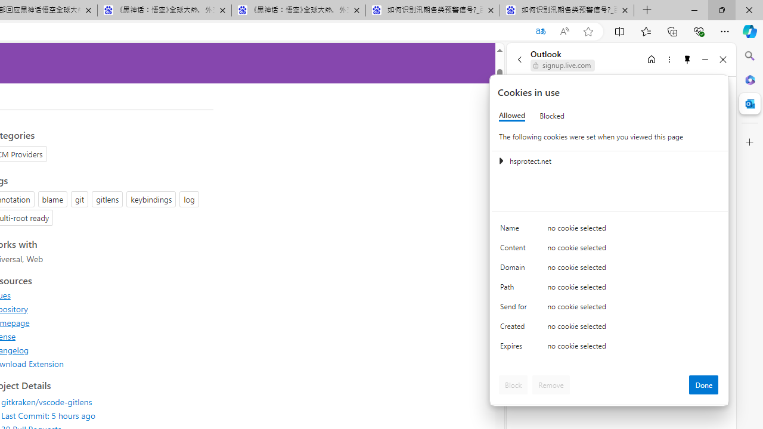 Image resolution: width=763 pixels, height=429 pixels. Describe the element at coordinates (515, 290) in the screenshot. I see `Path` at that location.